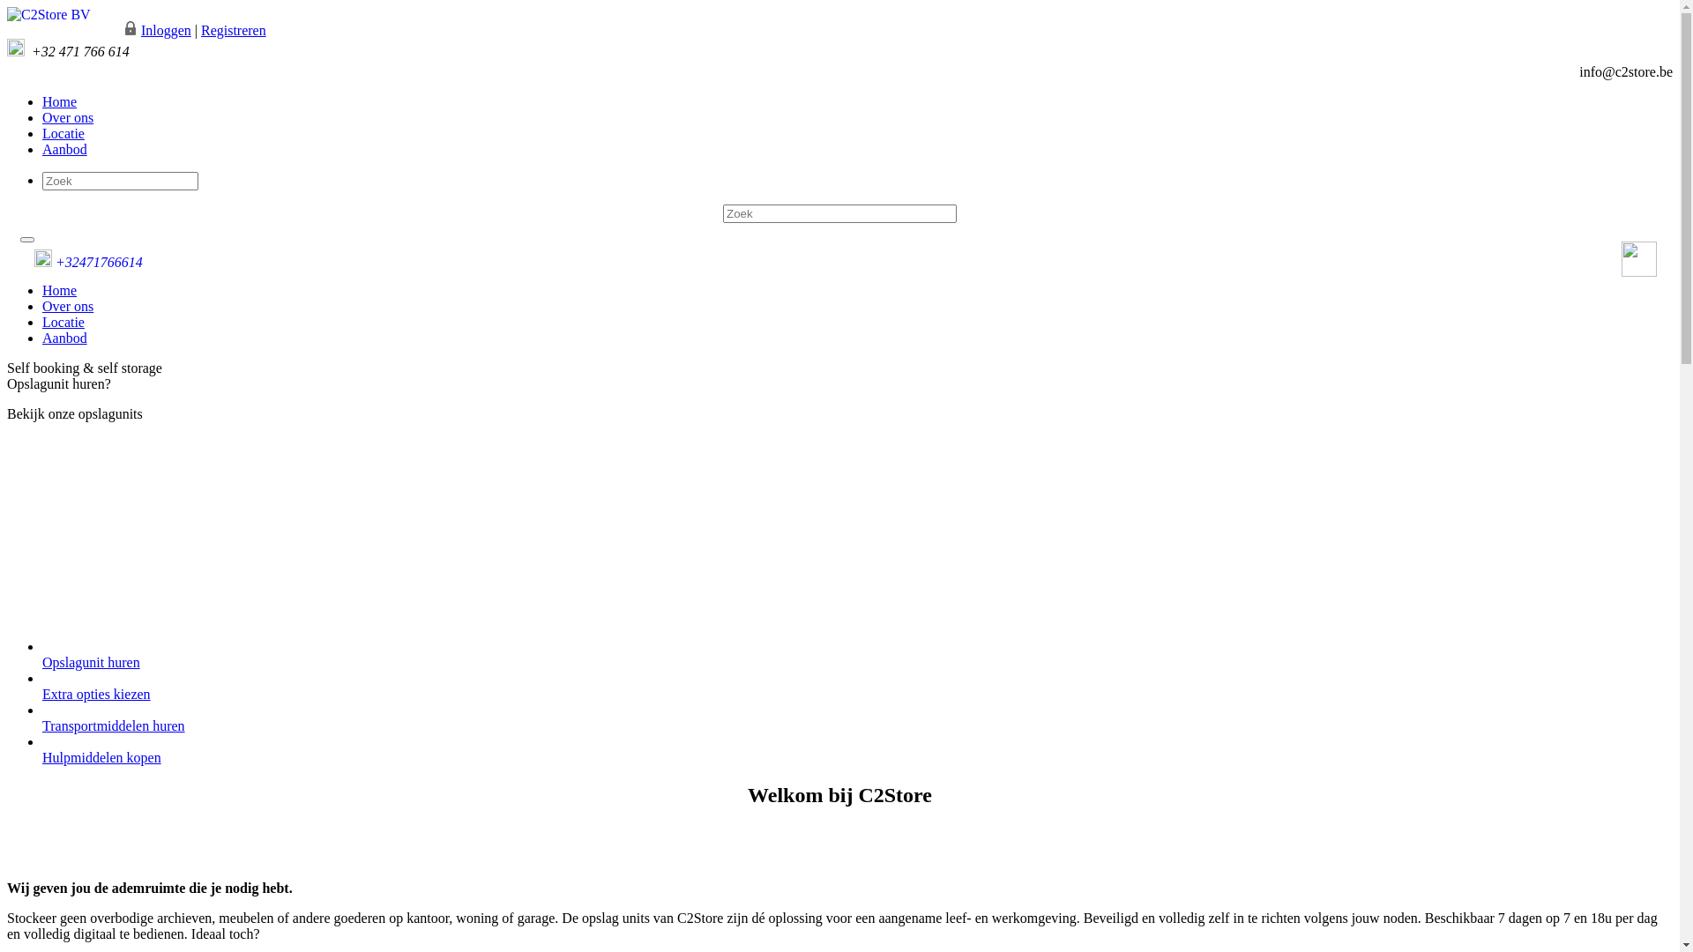 The width and height of the screenshot is (1693, 952). What do you see at coordinates (60, 291) in the screenshot?
I see `Home` at bounding box center [60, 291].